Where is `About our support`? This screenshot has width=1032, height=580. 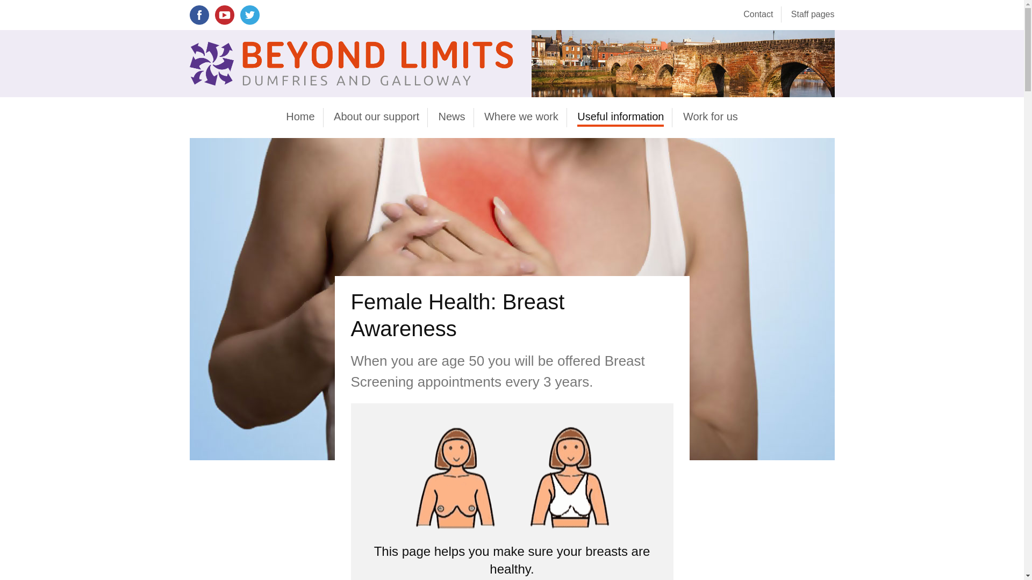
About our support is located at coordinates (376, 117).